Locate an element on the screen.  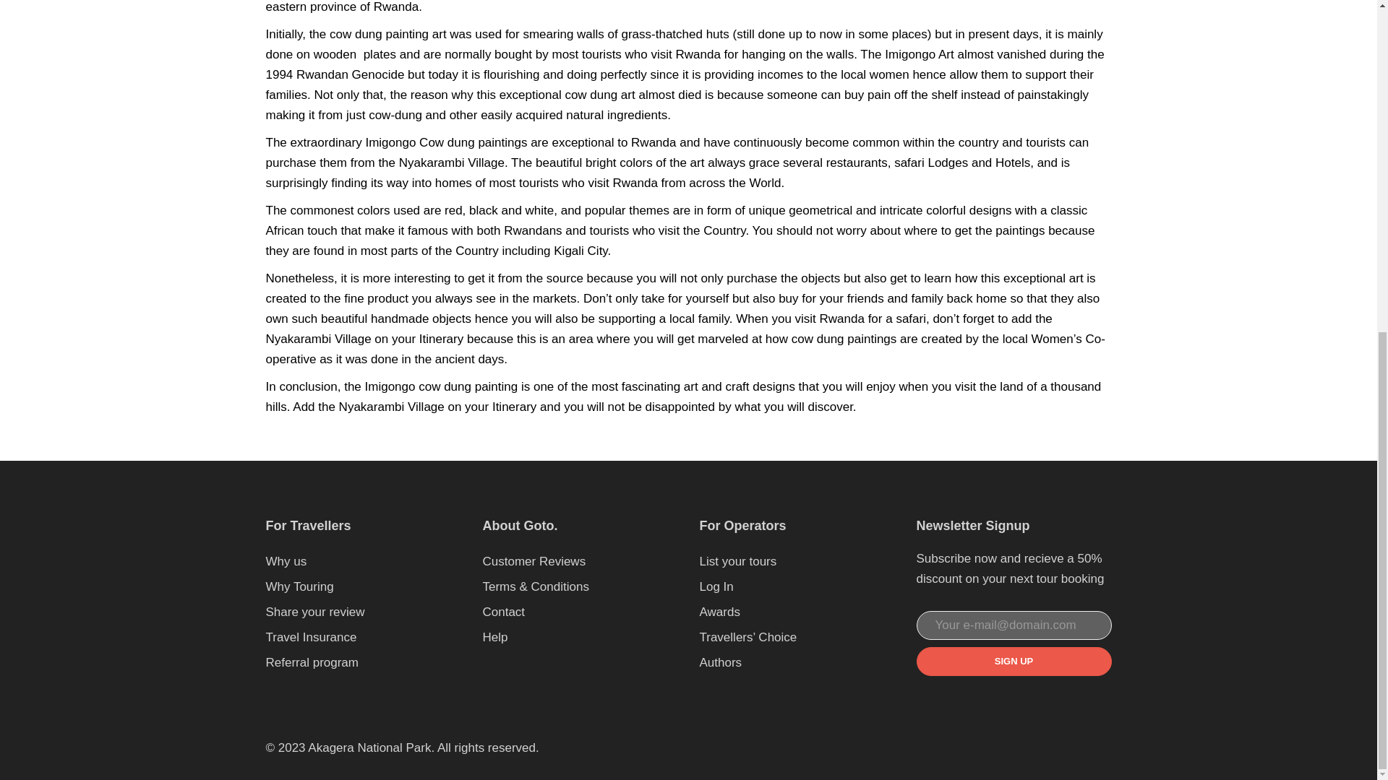
Authors is located at coordinates (721, 662).